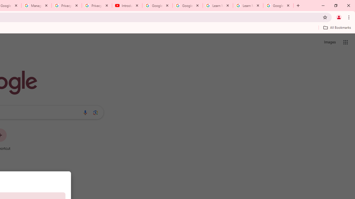  What do you see at coordinates (127, 6) in the screenshot?
I see `Introduction | Google Privacy Policy - YouTube` at bounding box center [127, 6].